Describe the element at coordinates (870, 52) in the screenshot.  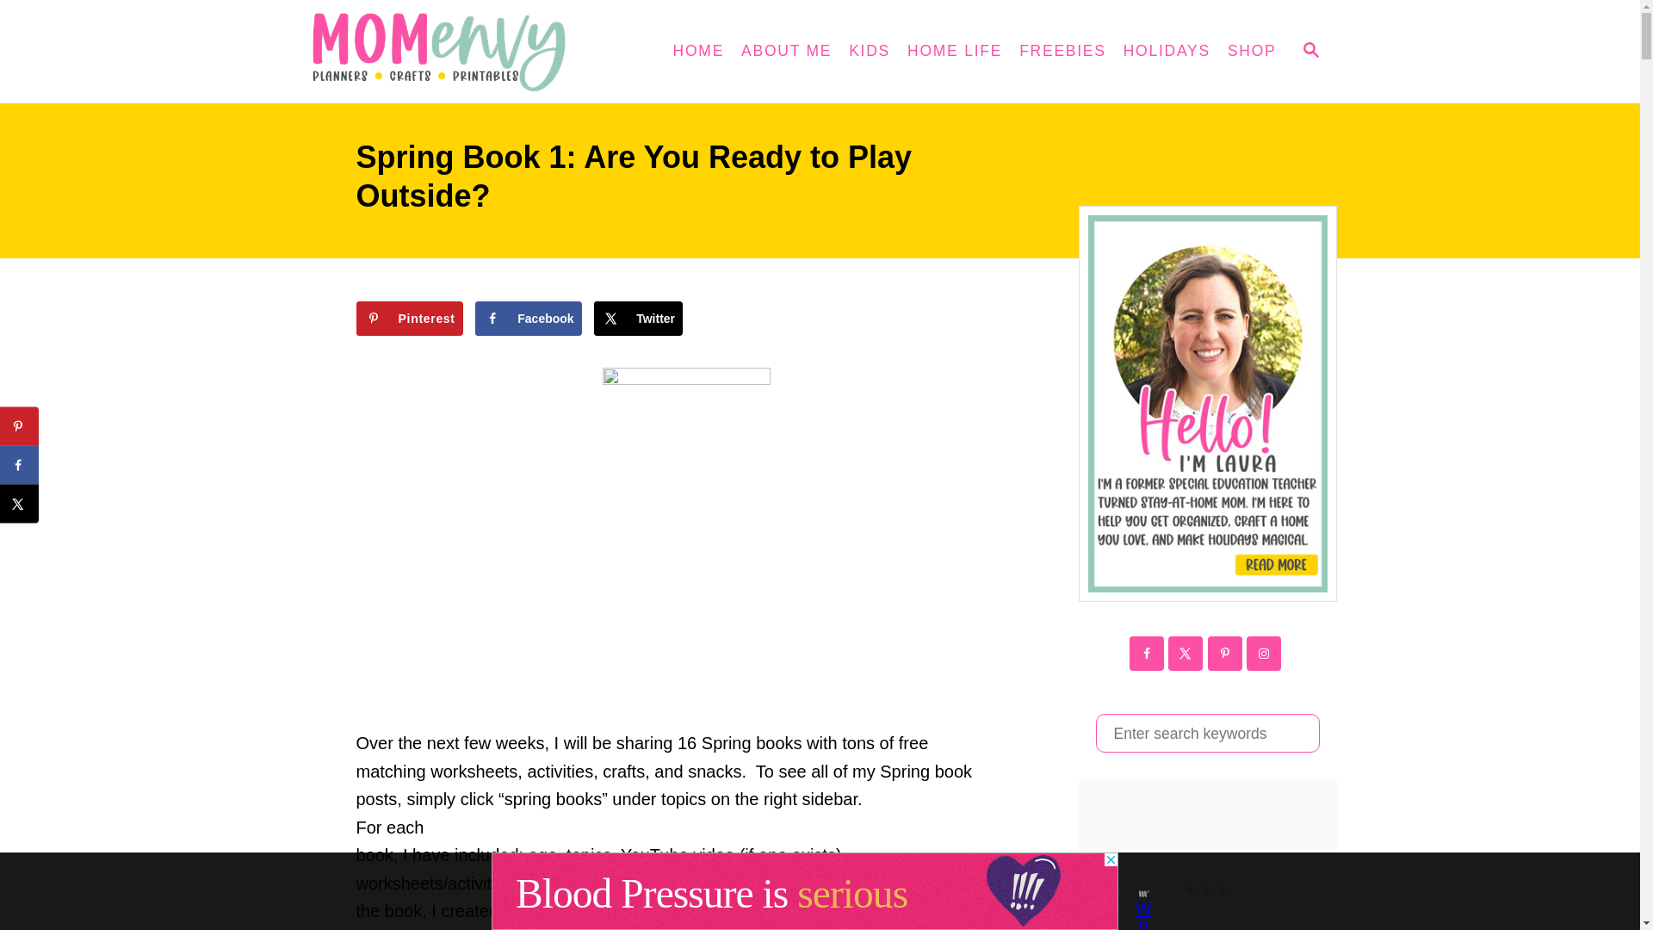
I see `KIDS` at that location.